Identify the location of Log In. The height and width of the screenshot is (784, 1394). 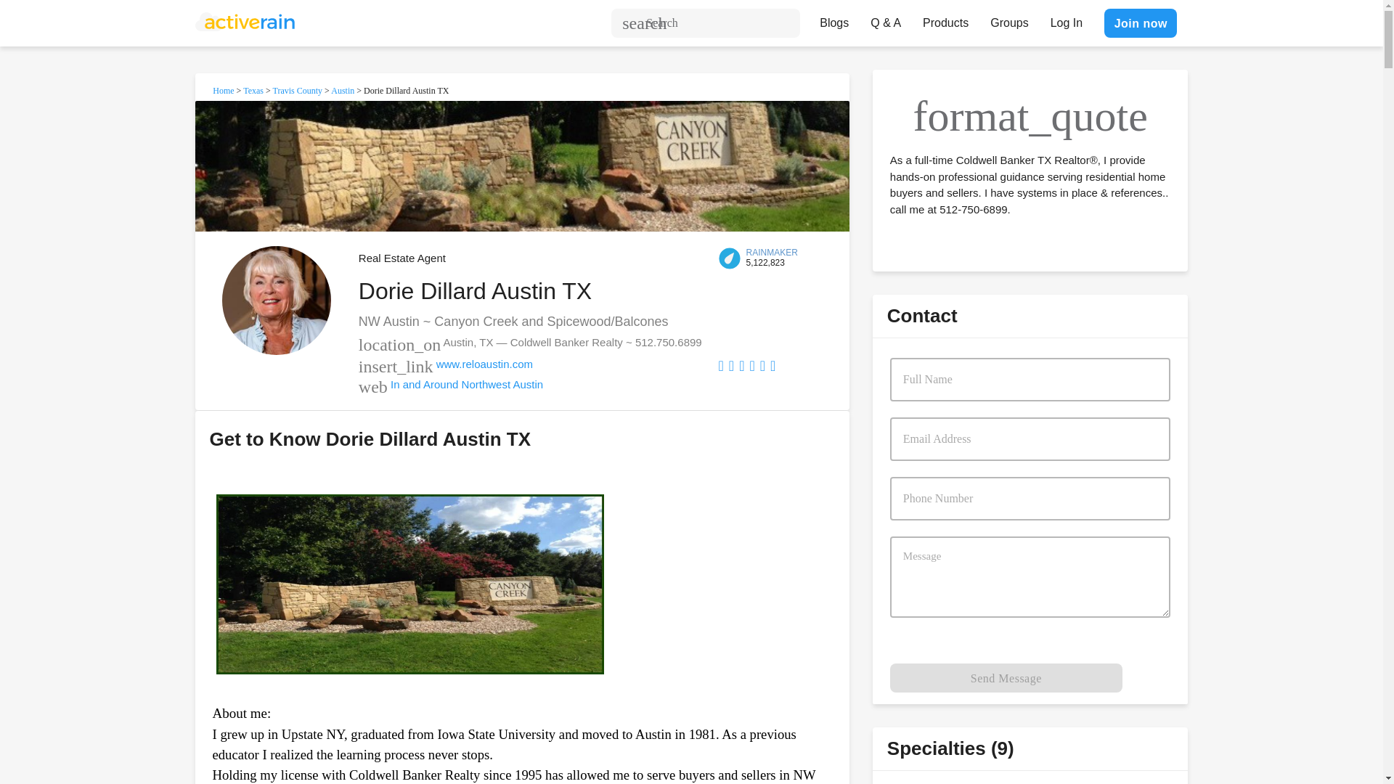
(1066, 19).